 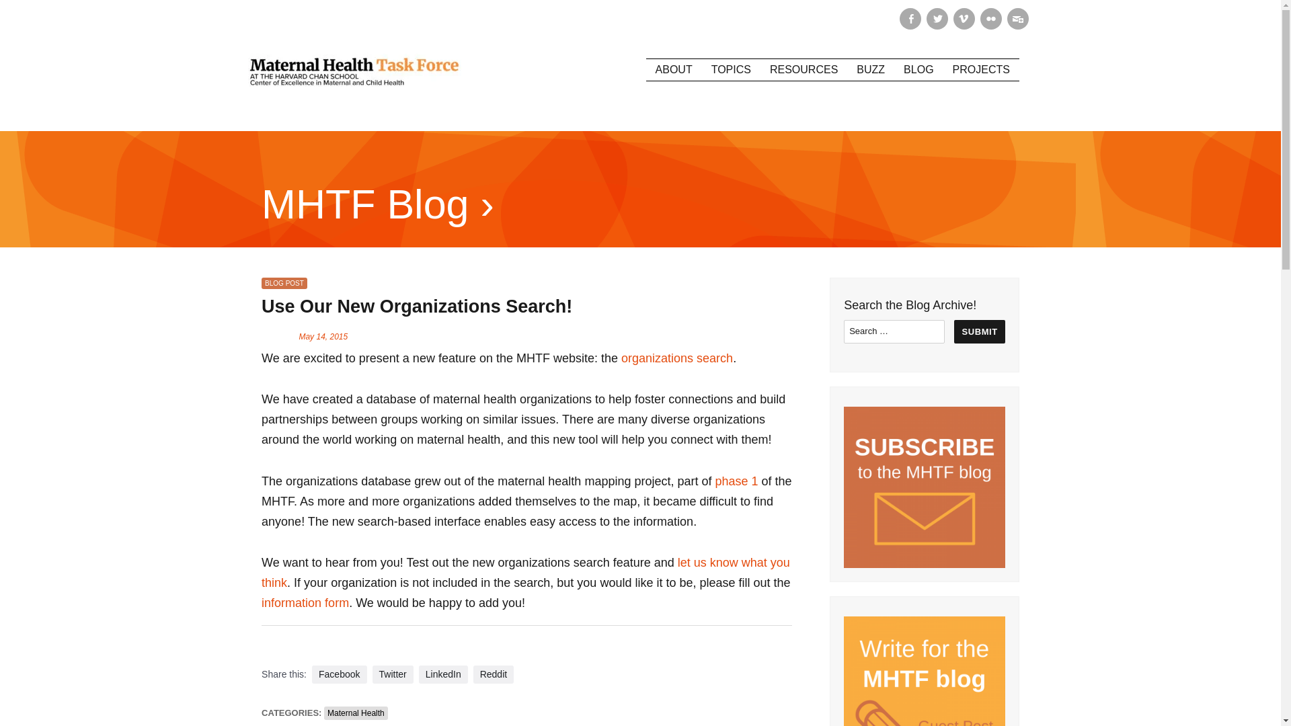 I want to click on Twitter, so click(x=393, y=675).